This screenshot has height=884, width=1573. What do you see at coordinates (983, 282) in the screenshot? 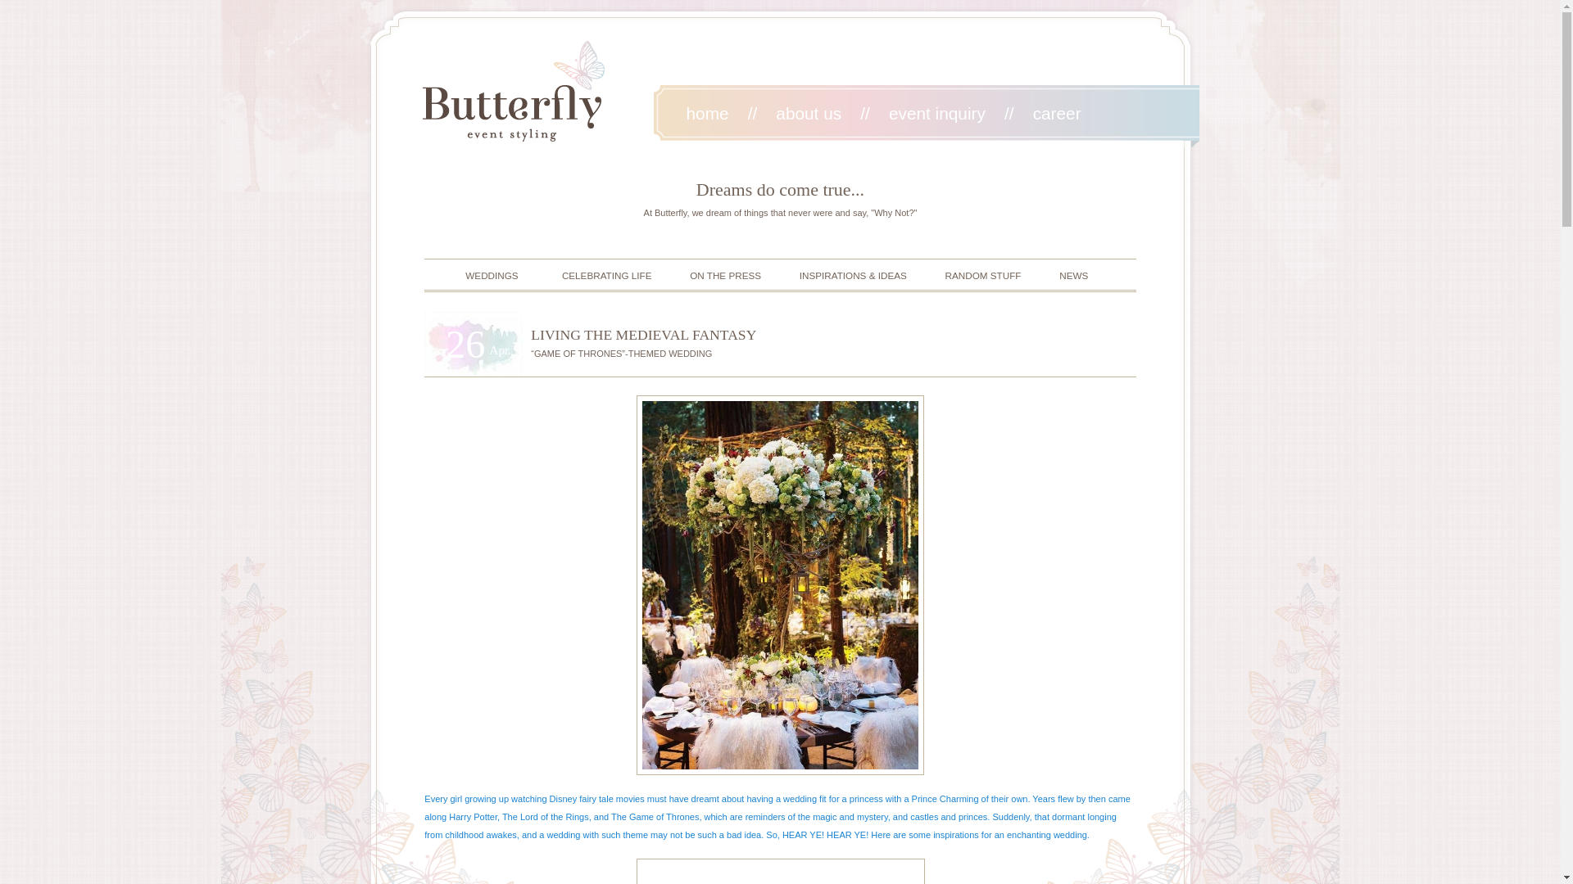
I see `RANDOM STUFF` at bounding box center [983, 282].